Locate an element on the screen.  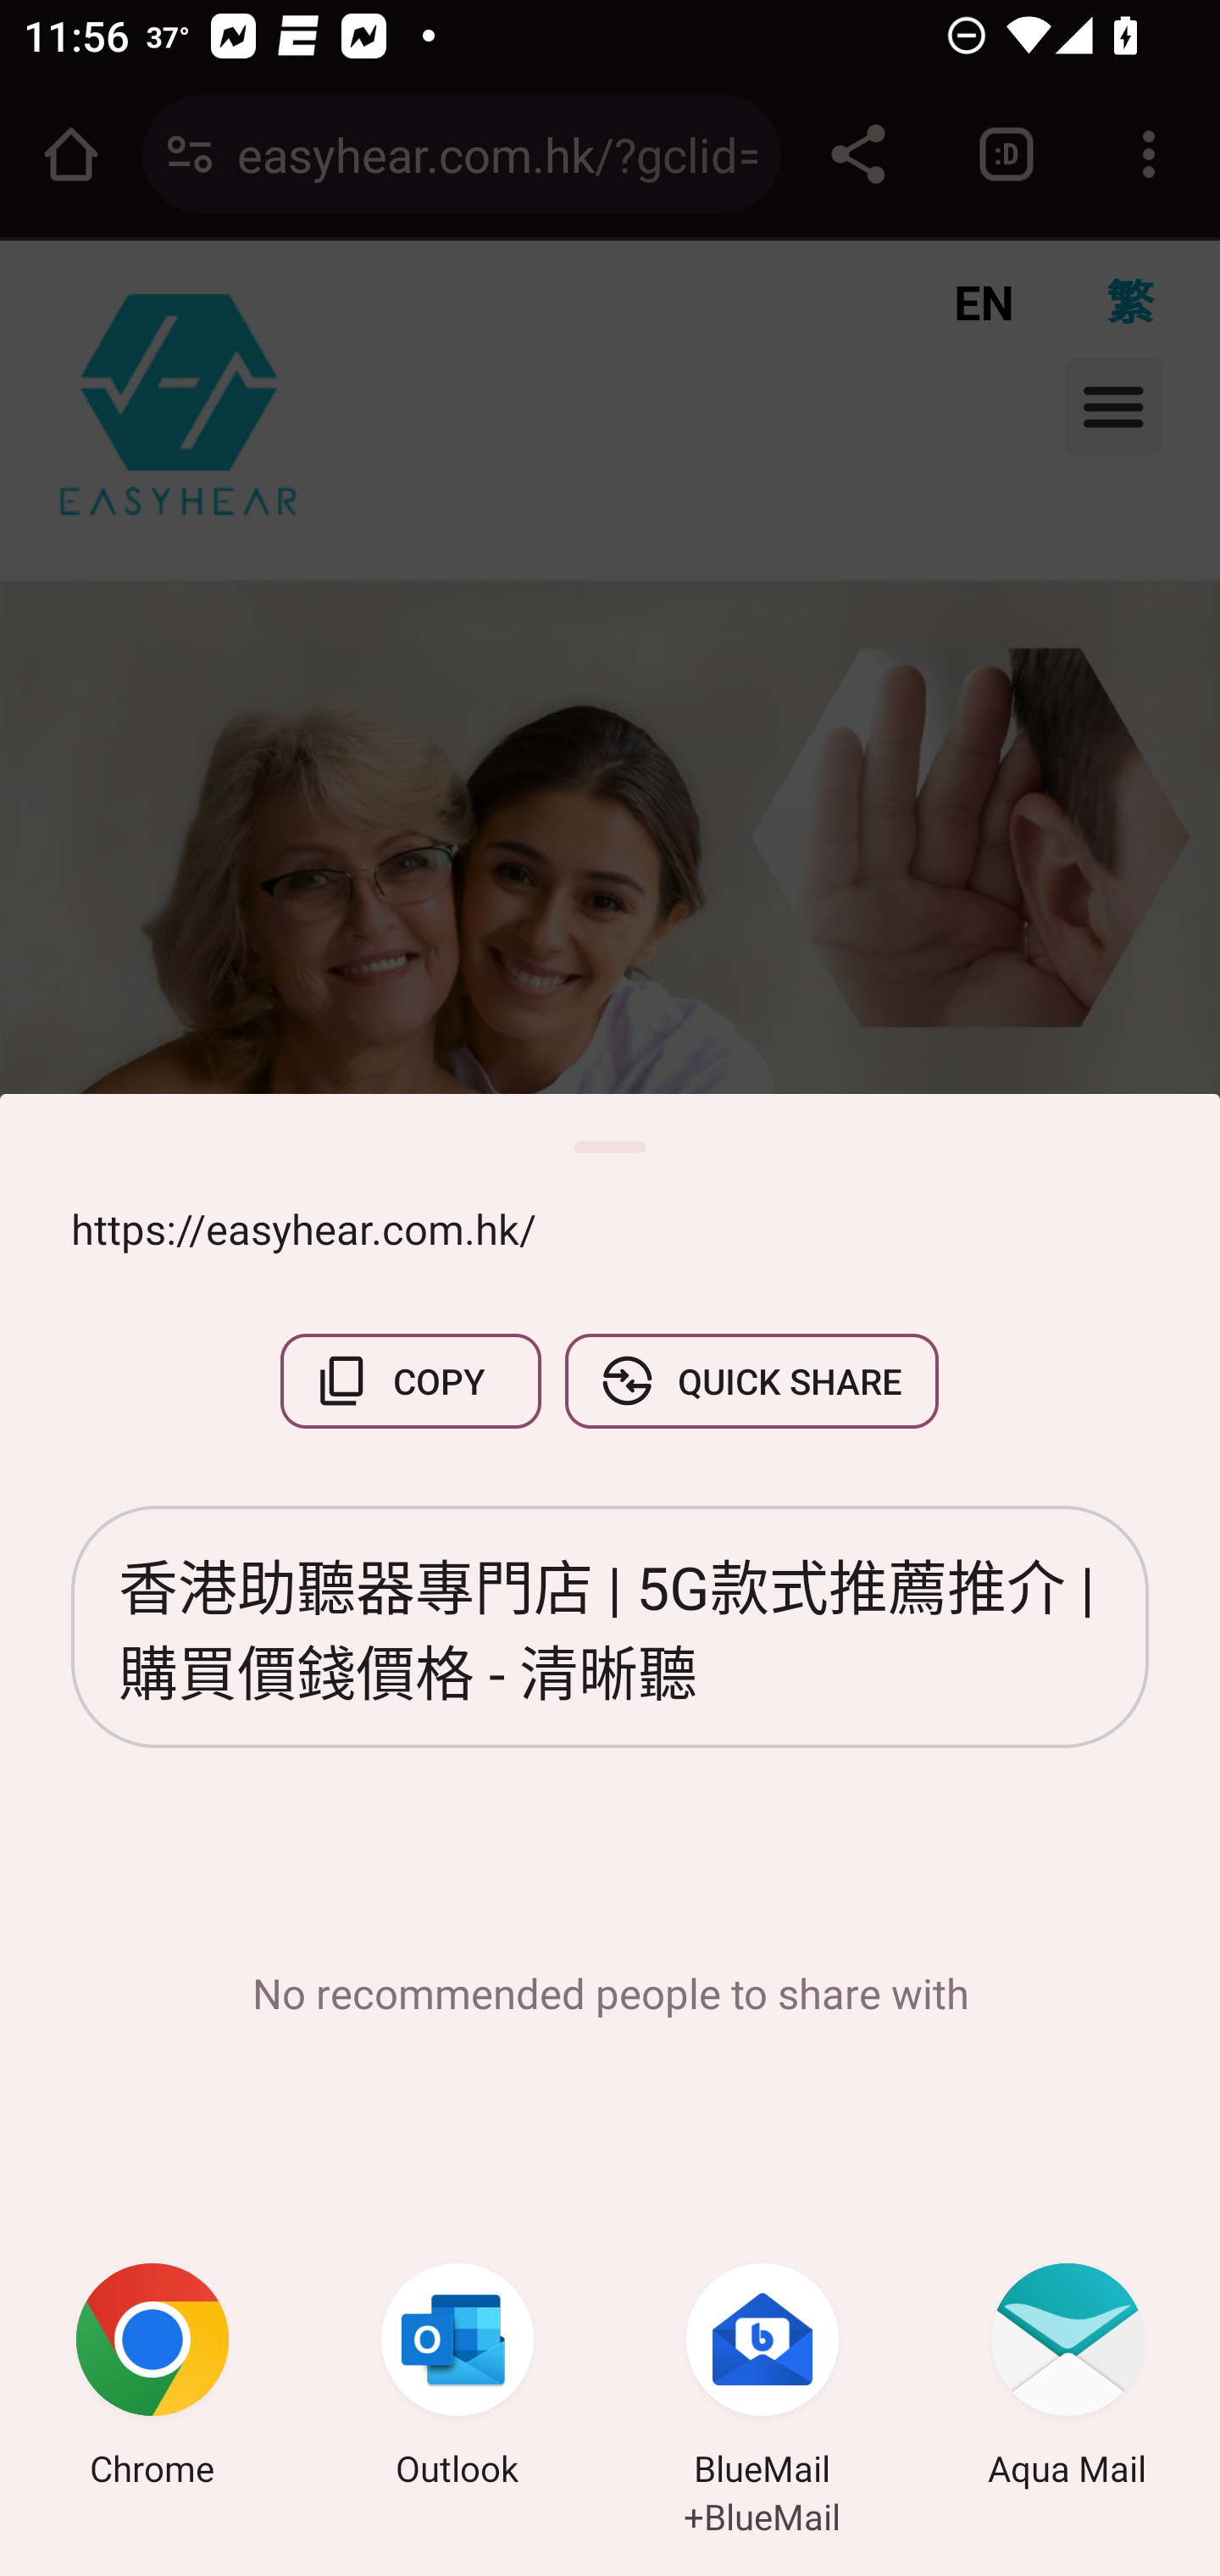
QUICK SHARE is located at coordinates (751, 1381).